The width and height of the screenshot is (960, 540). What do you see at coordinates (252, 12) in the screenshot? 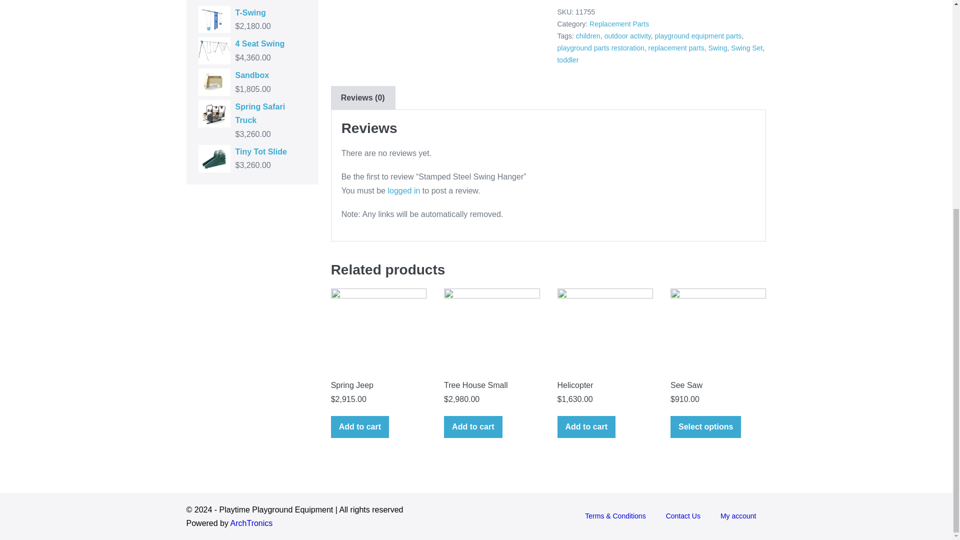
I see `T-Swing` at bounding box center [252, 12].